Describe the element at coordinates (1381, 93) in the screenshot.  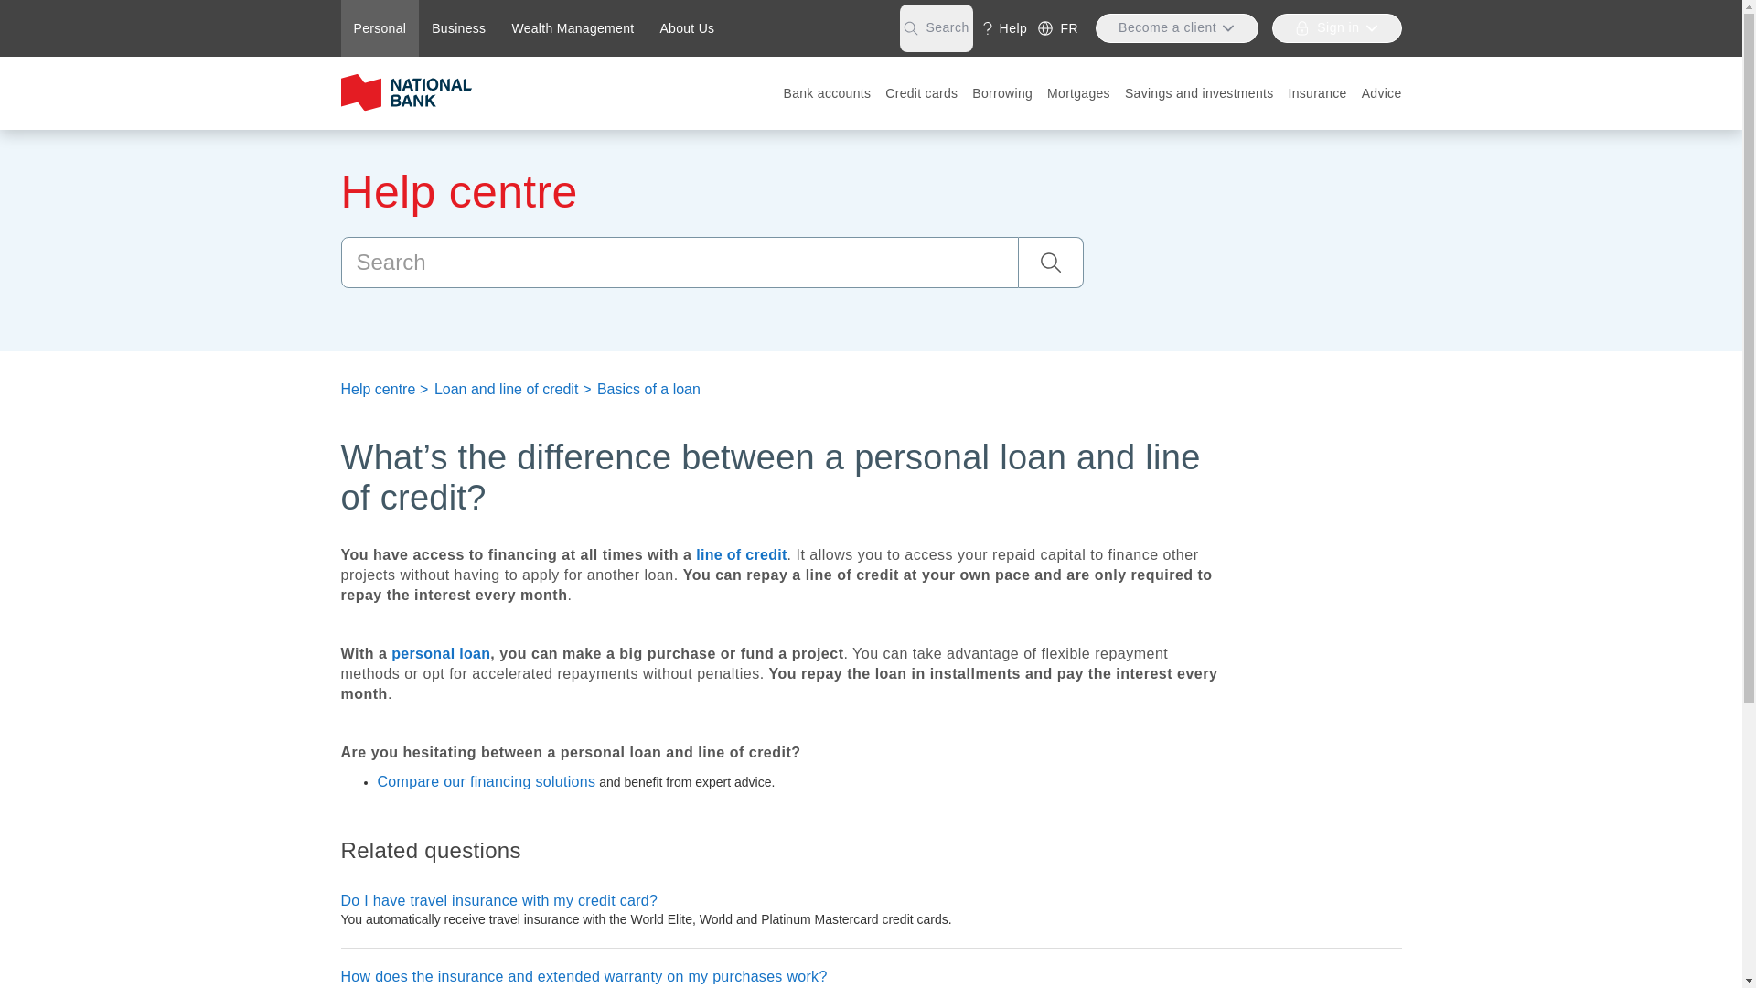
I see `Advice` at that location.